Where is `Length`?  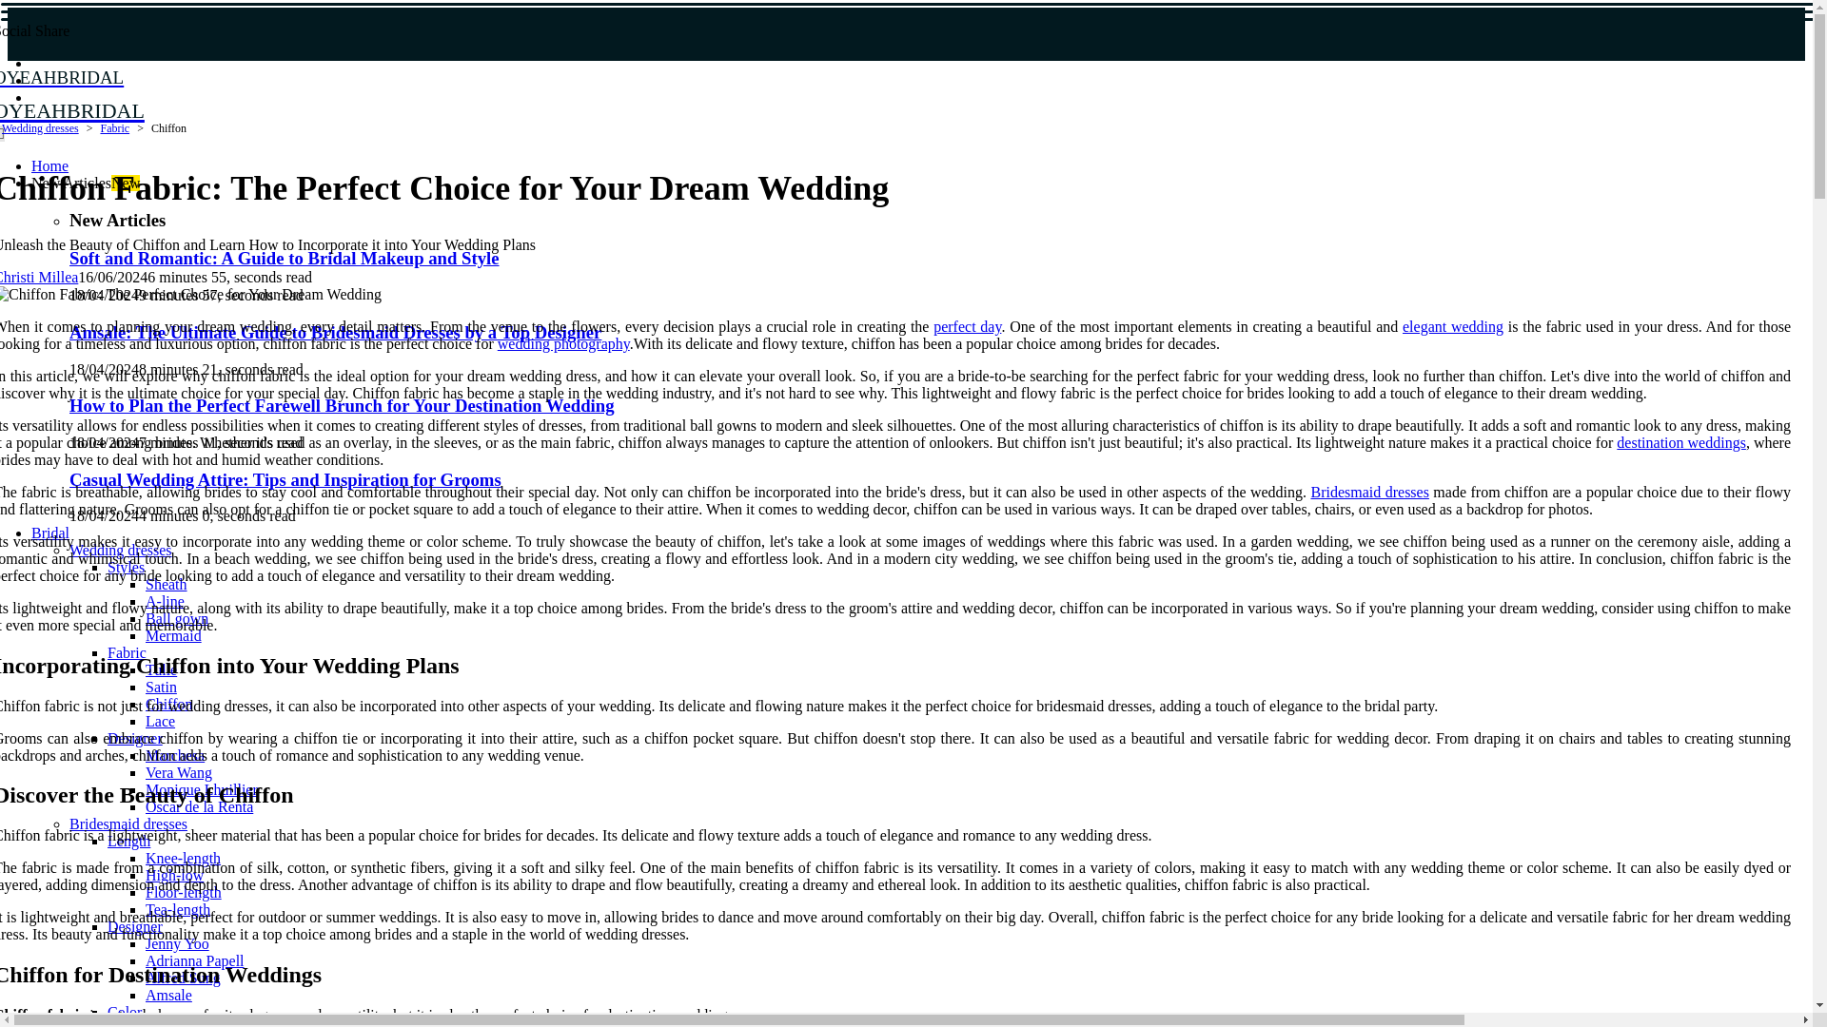
Length is located at coordinates (306, 92).